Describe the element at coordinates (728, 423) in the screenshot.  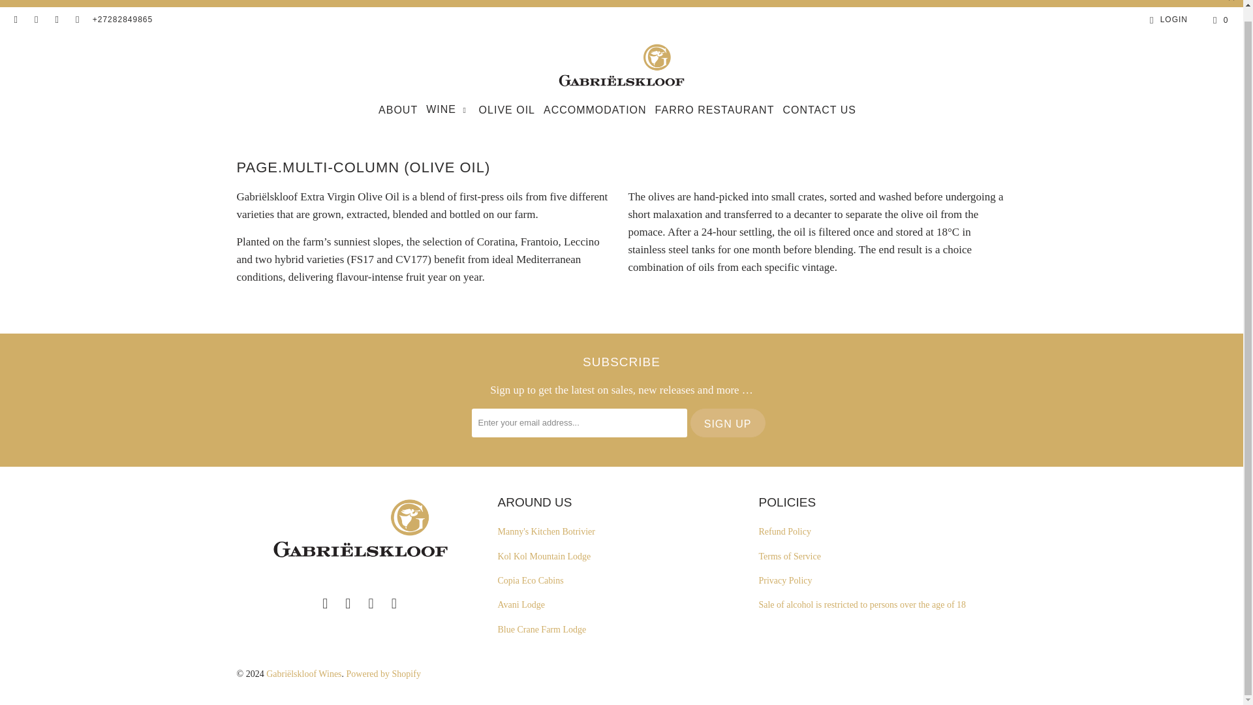
I see `Sign Up` at that location.